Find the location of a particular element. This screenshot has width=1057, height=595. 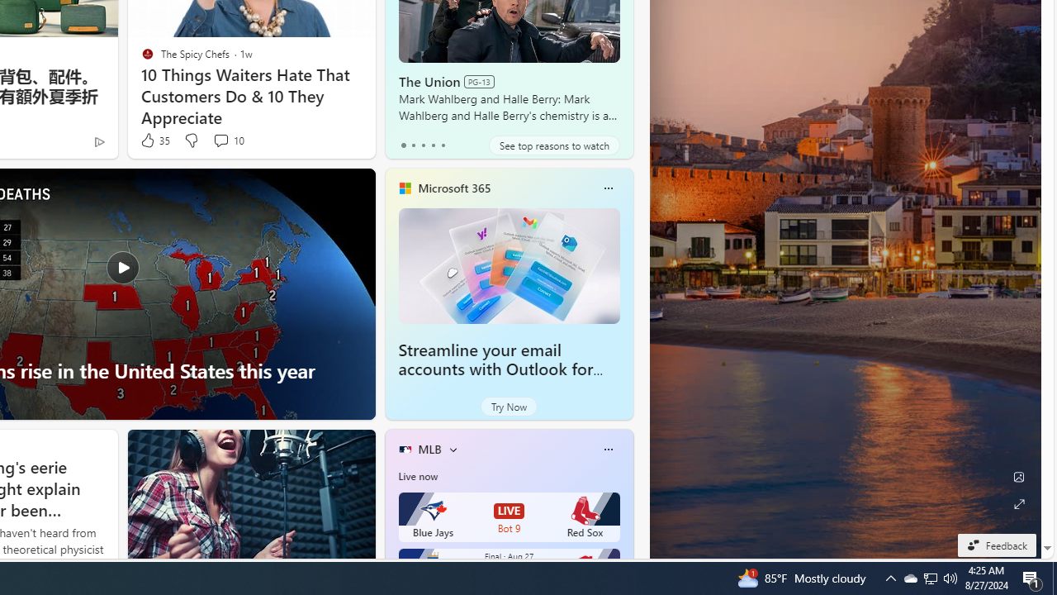

See top reasons to watch is located at coordinates (554, 145).